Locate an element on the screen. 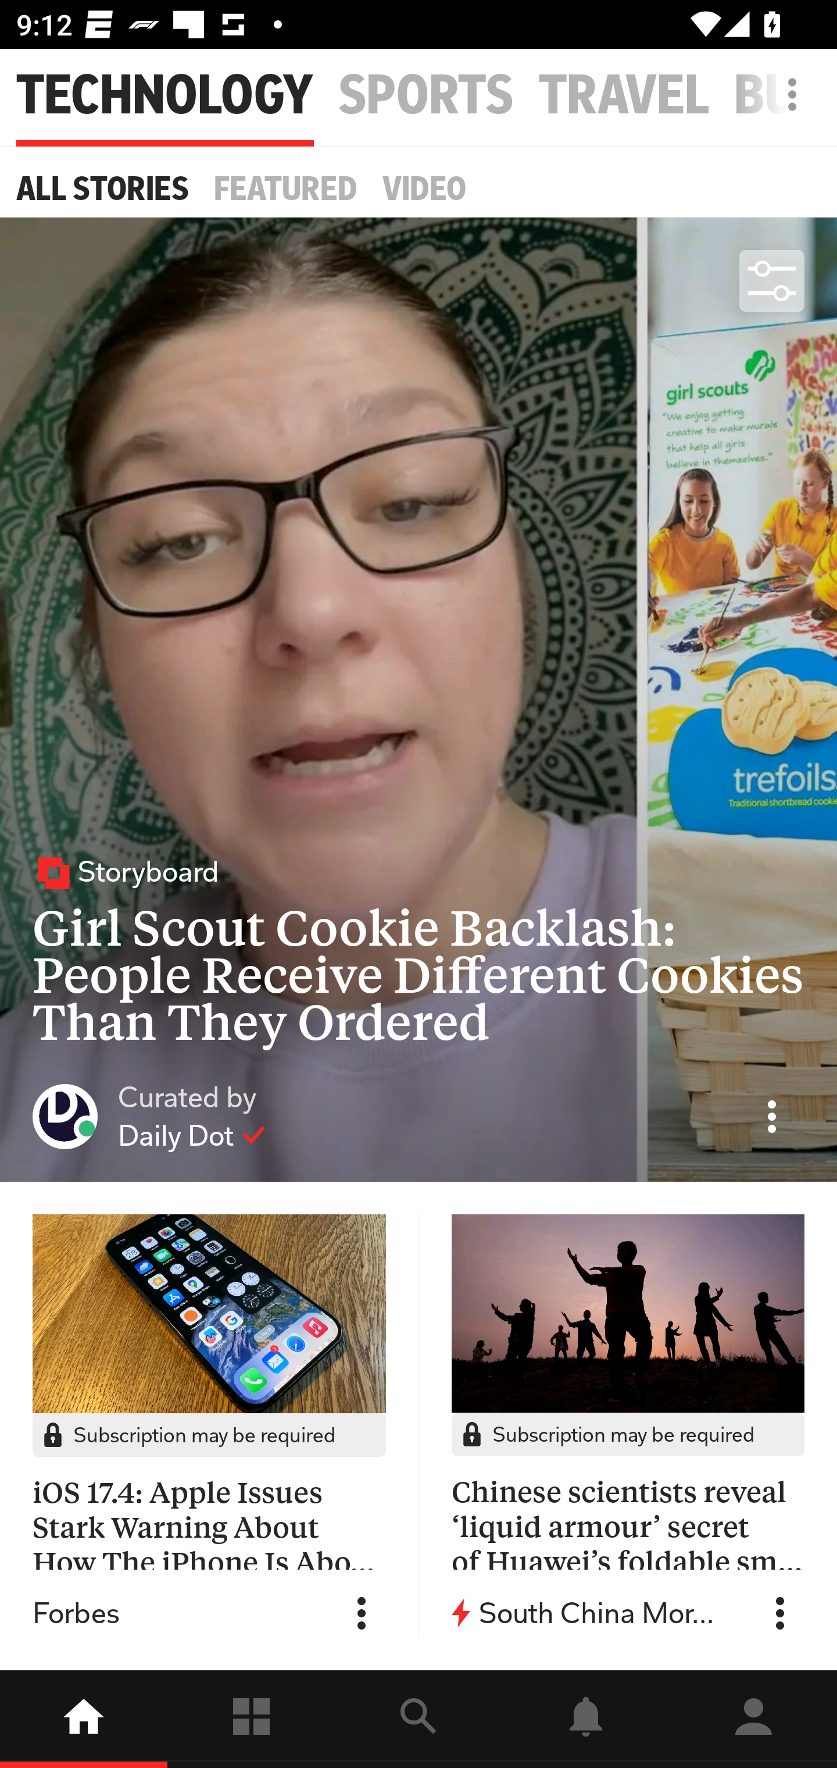 This screenshot has width=837, height=1768. Notifications is located at coordinates (586, 1719).